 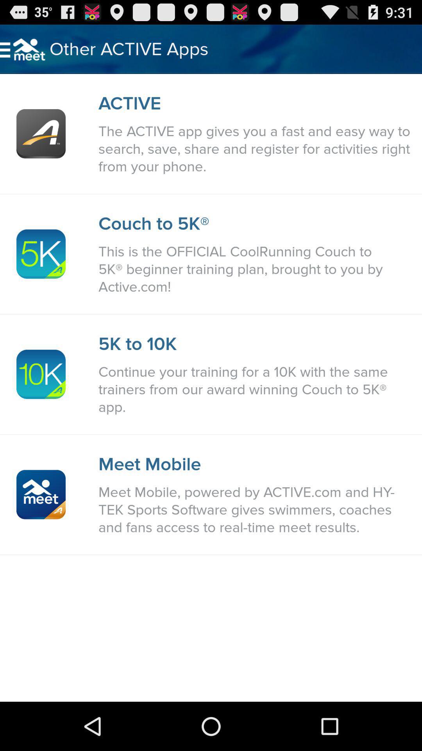 What do you see at coordinates (256, 390) in the screenshot?
I see `tap the item above meet mobile item` at bounding box center [256, 390].